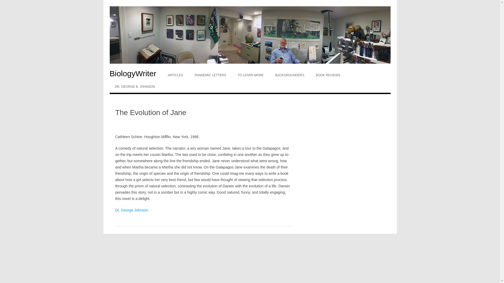  Describe the element at coordinates (328, 75) in the screenshot. I see `BOOK REVIEWS` at that location.